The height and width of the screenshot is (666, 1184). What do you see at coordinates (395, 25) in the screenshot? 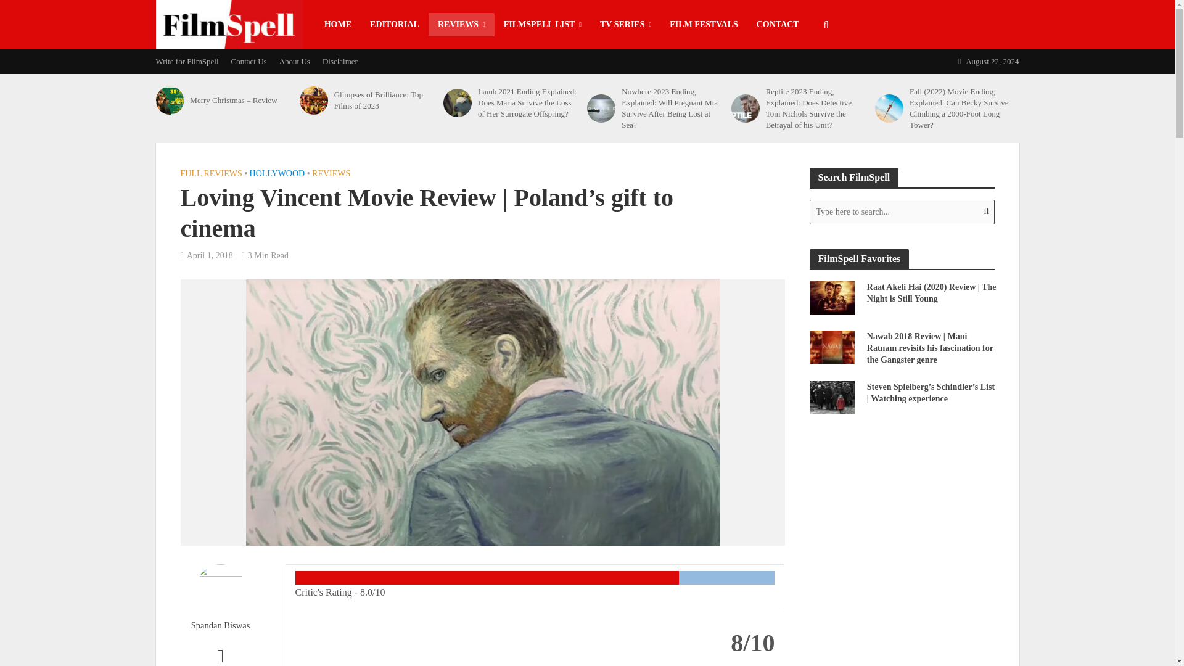
I see `EDITORIAL` at bounding box center [395, 25].